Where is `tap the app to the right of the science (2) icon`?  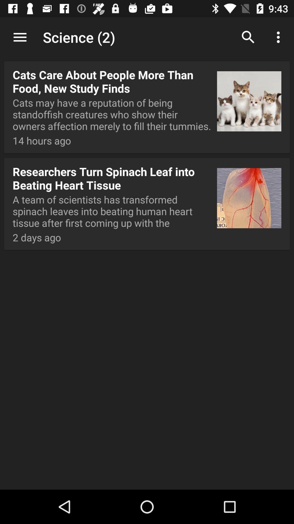
tap the app to the right of the science (2) icon is located at coordinates (248, 37).